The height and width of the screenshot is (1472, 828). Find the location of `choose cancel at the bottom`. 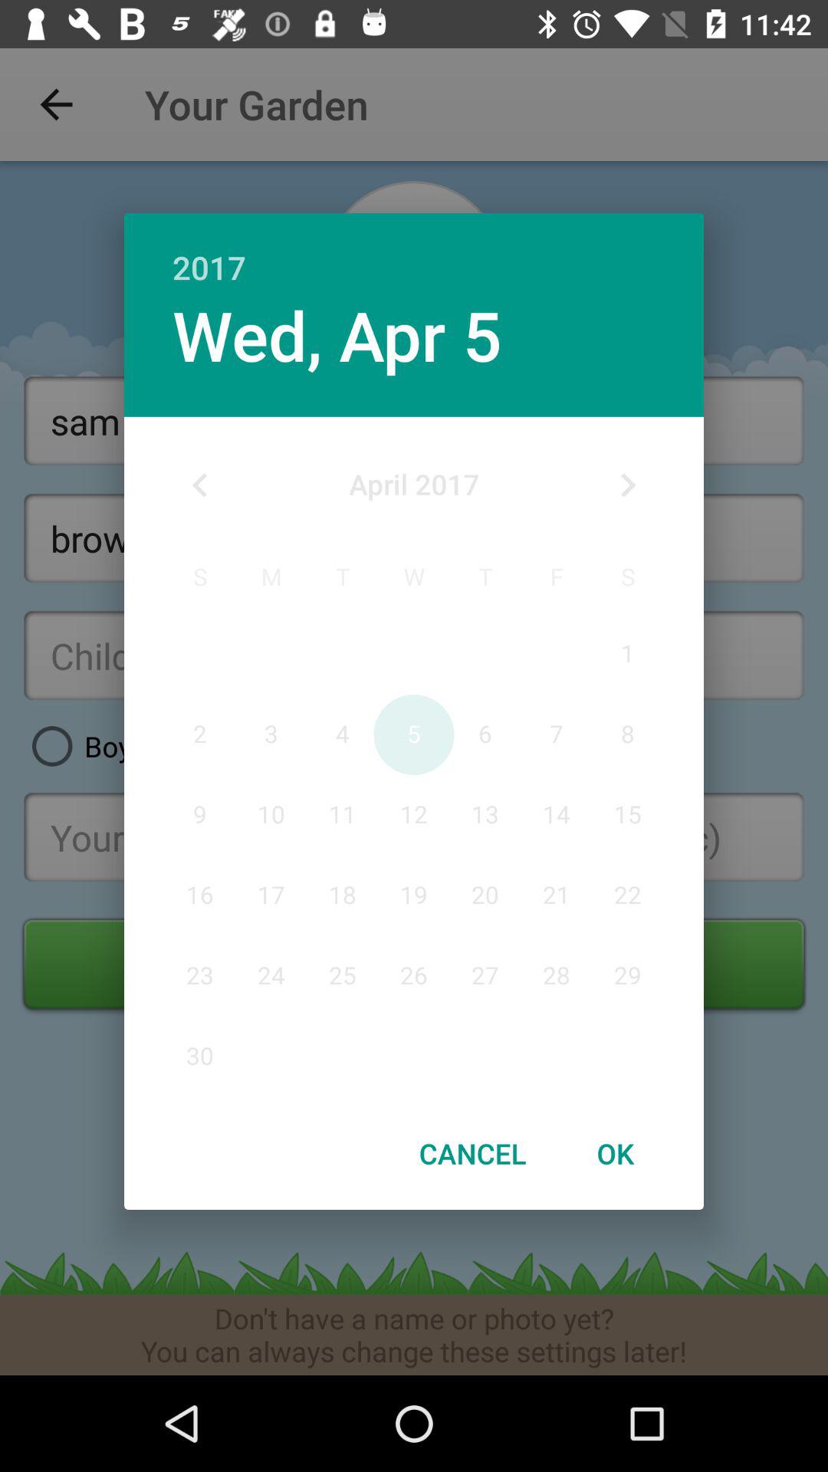

choose cancel at the bottom is located at coordinates (472, 1153).